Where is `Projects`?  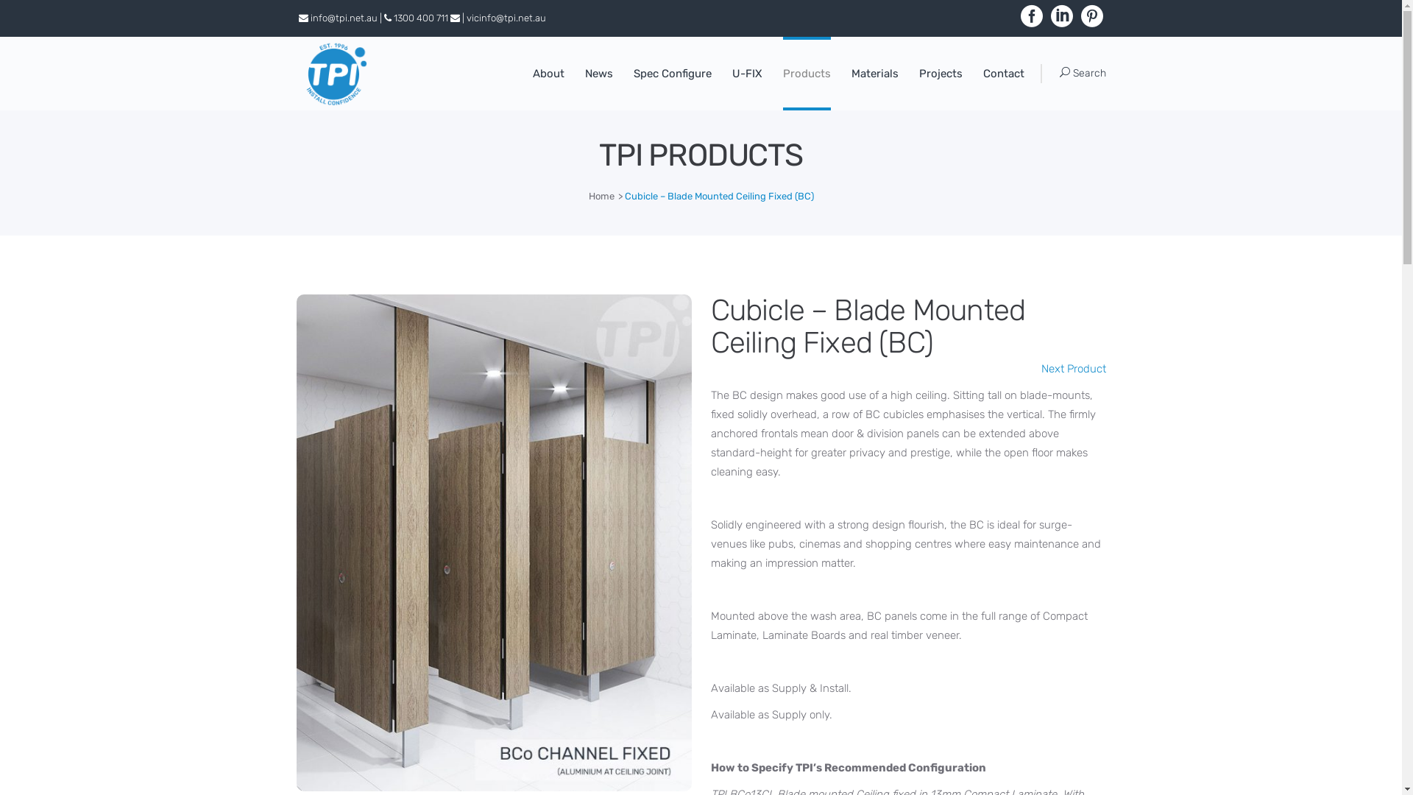 Projects is located at coordinates (941, 74).